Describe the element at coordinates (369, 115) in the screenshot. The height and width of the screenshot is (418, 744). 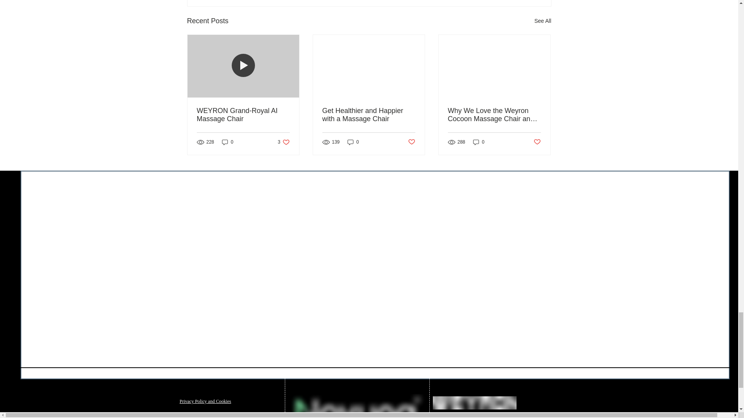
I see `WEYRON Grand-Royal AI Massage Chair` at that location.